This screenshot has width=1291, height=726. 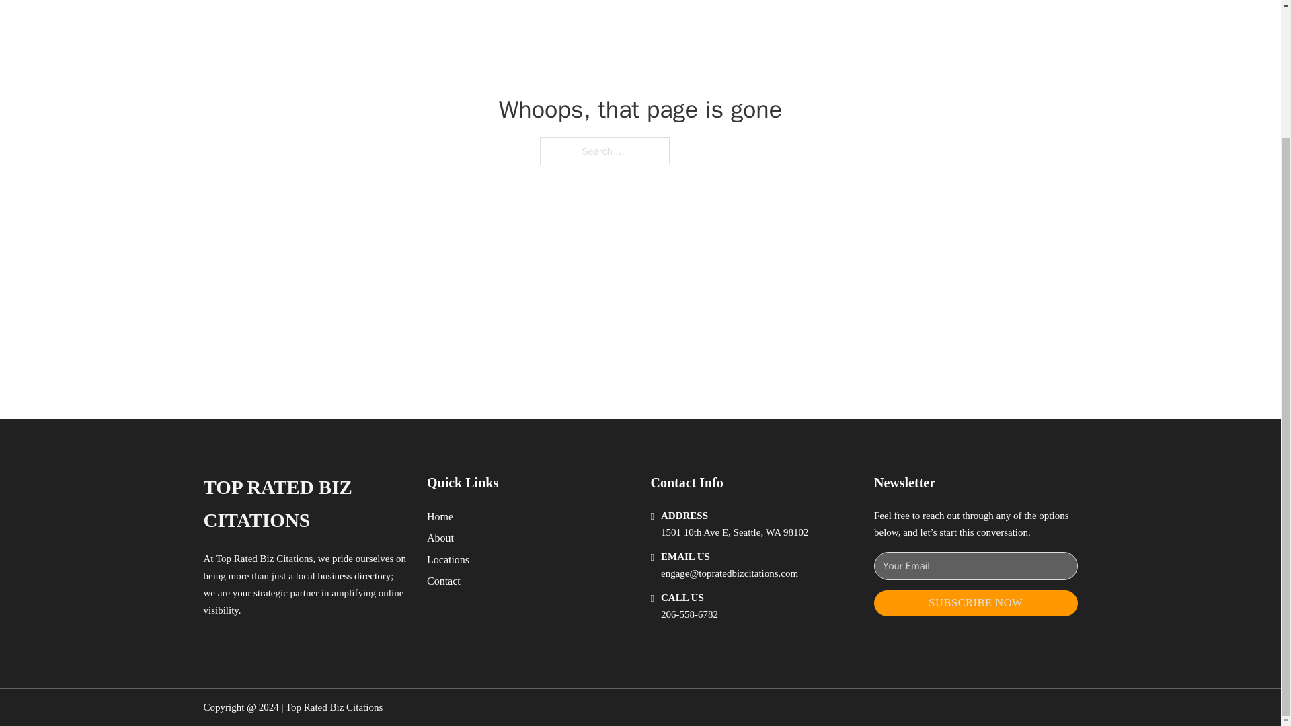 I want to click on Home, so click(x=440, y=516).